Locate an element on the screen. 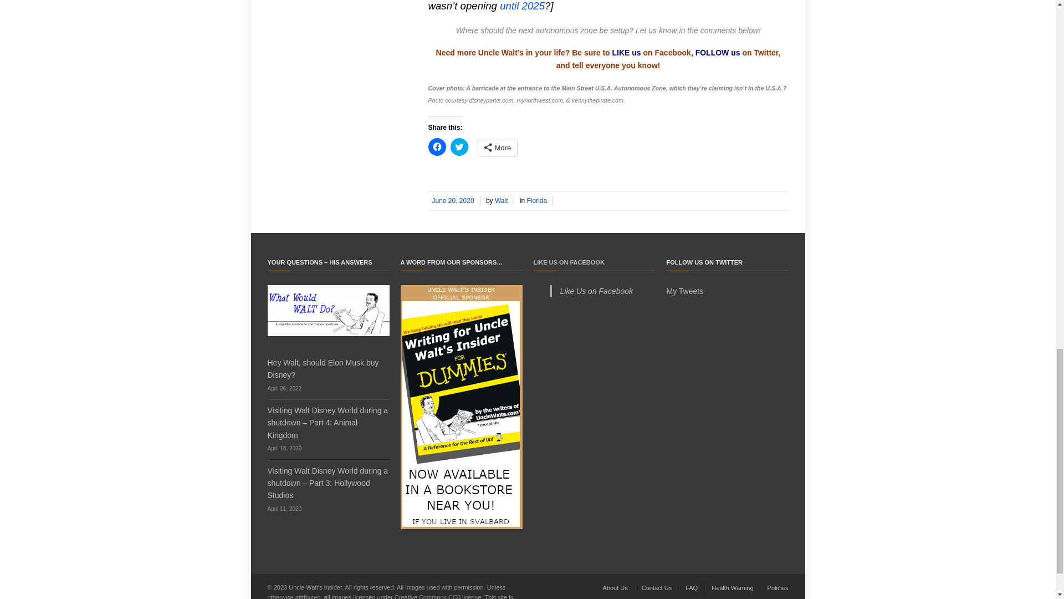  Click to share on Facebook is located at coordinates (437, 146).